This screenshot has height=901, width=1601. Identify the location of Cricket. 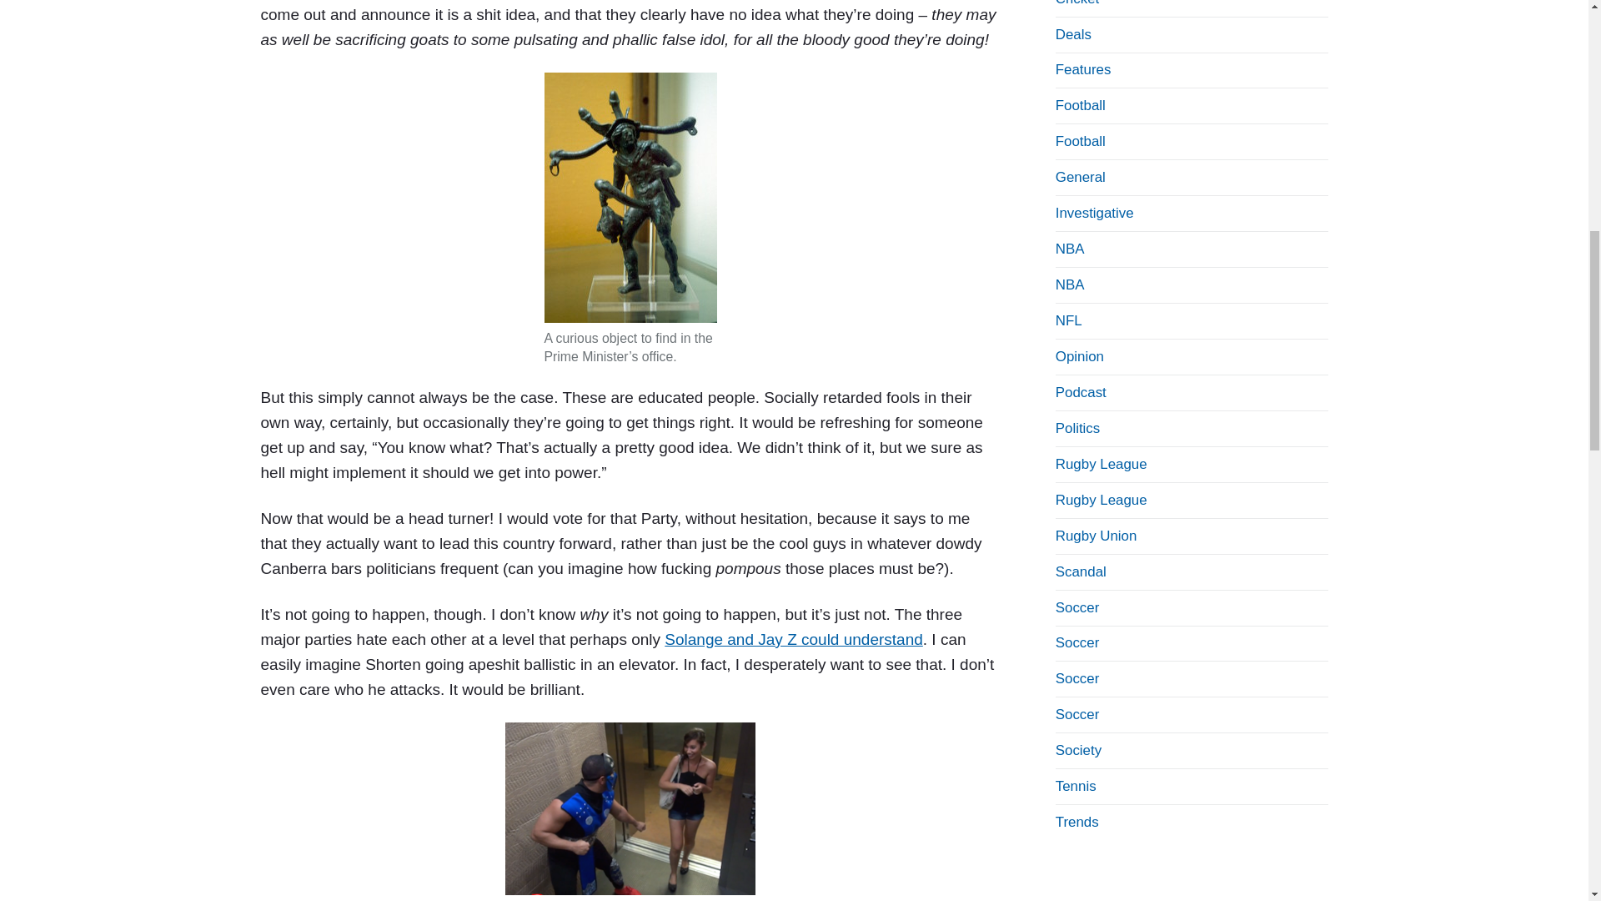
(1077, 3).